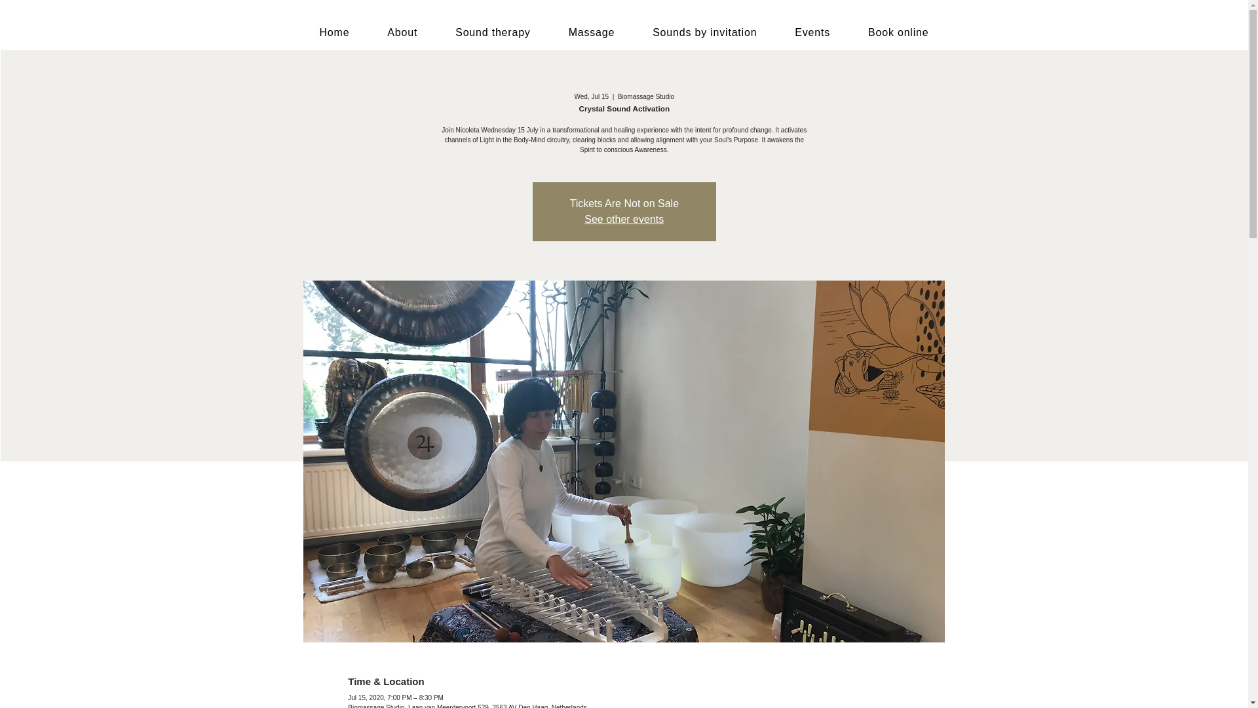 The width and height of the screenshot is (1258, 708). Describe the element at coordinates (624, 219) in the screenshot. I see `See other events` at that location.